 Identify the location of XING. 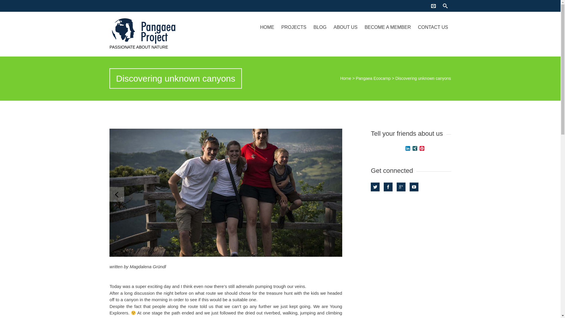
(415, 149).